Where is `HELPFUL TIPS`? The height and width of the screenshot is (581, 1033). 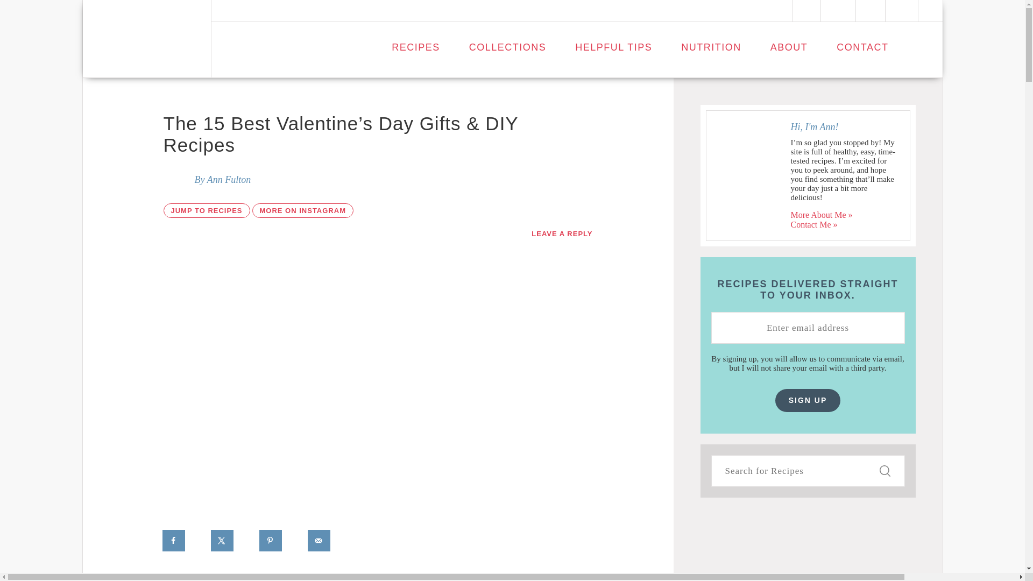
HELPFUL TIPS is located at coordinates (613, 47).